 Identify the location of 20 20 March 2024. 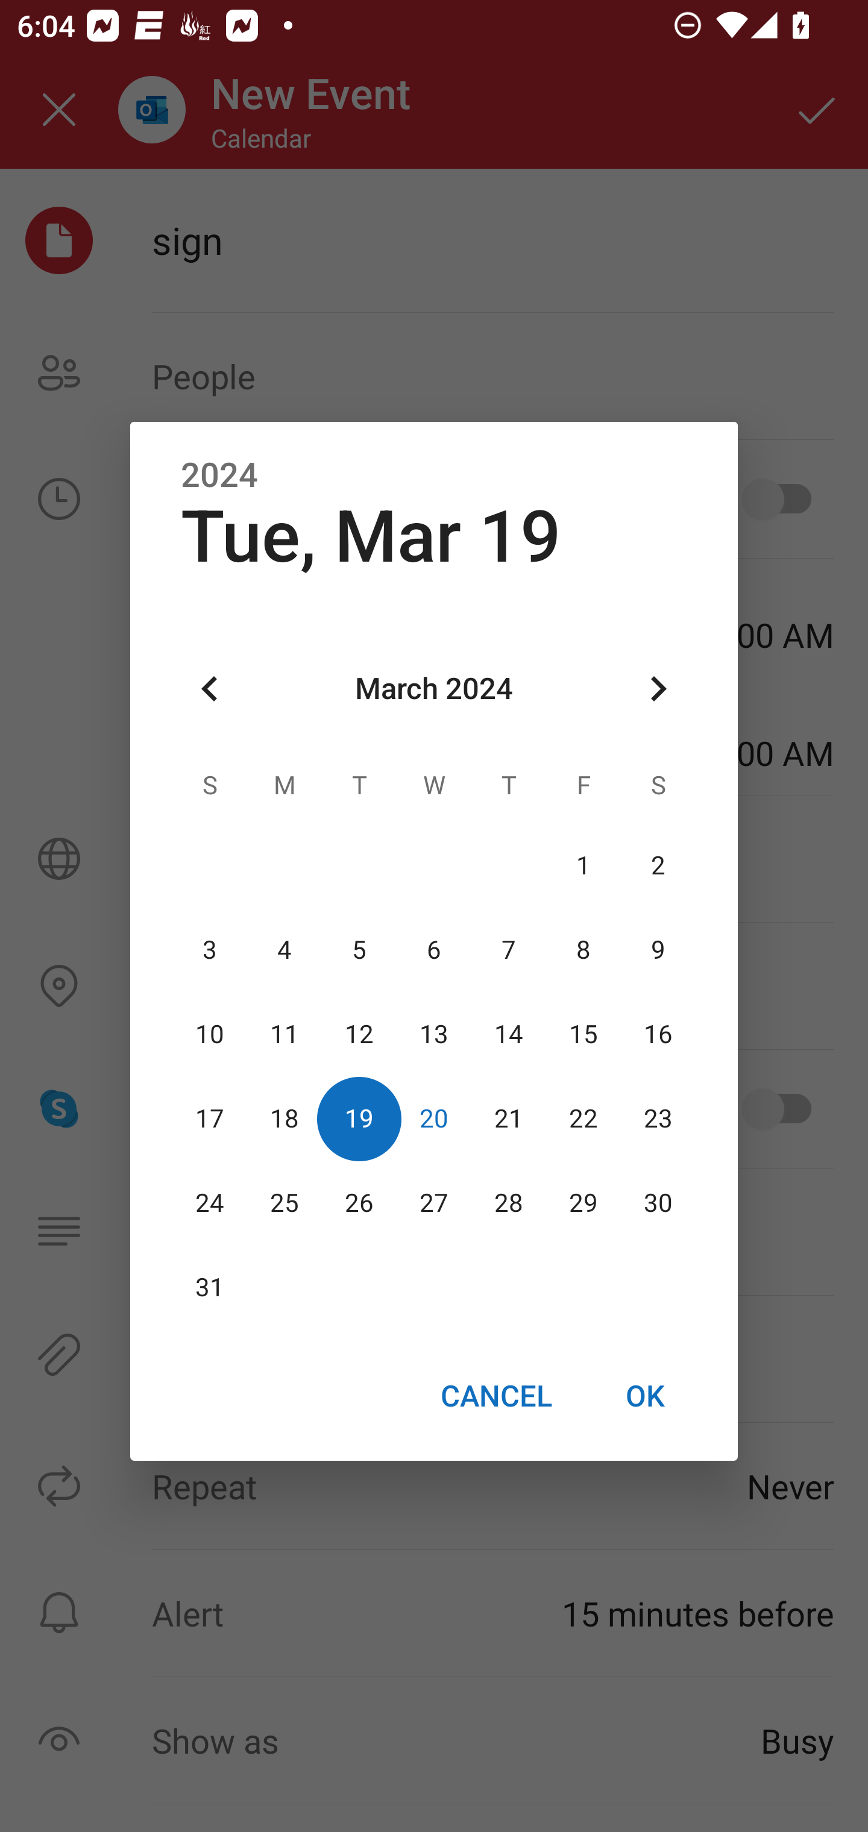
(434, 1119).